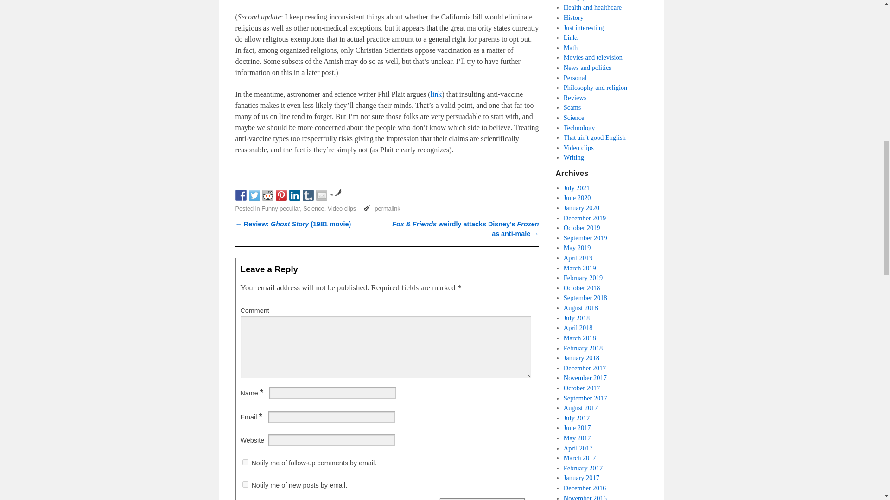 The width and height of the screenshot is (890, 500). I want to click on subscribe, so click(245, 484).